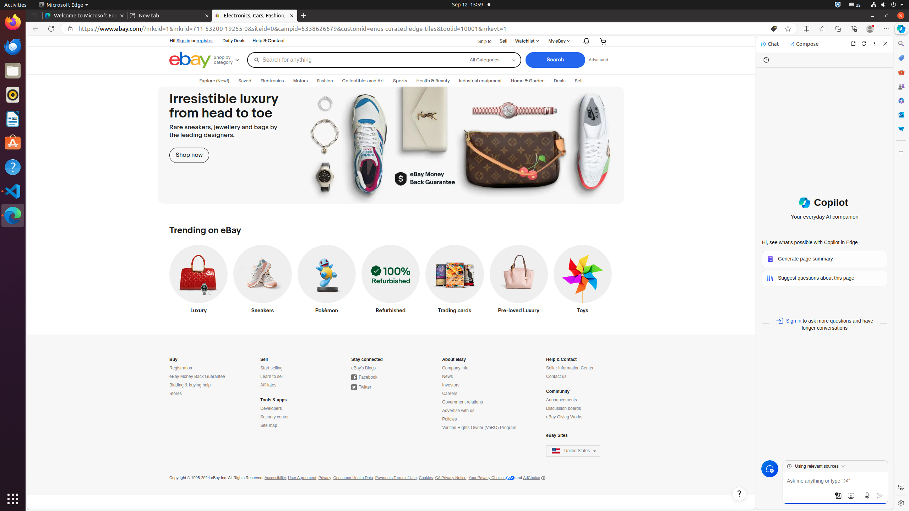 The width and height of the screenshot is (909, 511). Describe the element at coordinates (190, 385) in the screenshot. I see `Bidding & buying help` at that location.